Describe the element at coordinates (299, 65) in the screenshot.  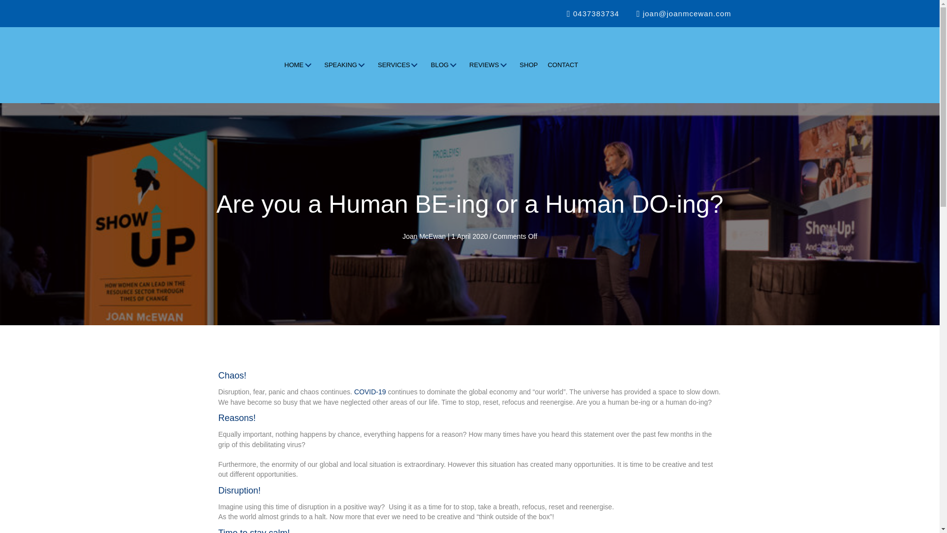
I see `HOME` at that location.